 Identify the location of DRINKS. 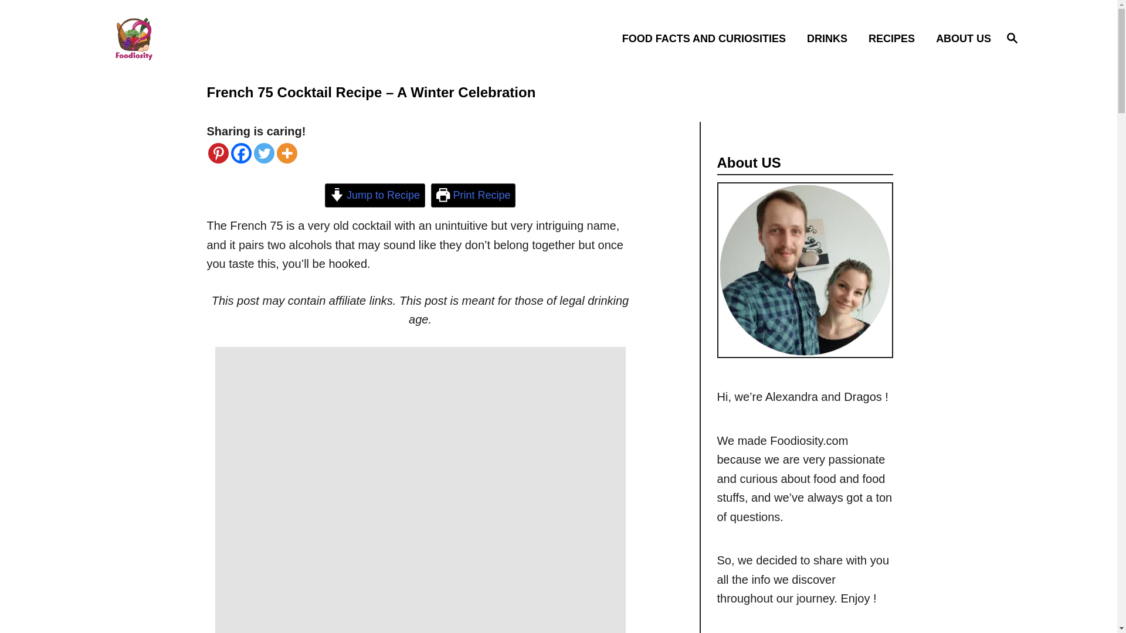
(830, 38).